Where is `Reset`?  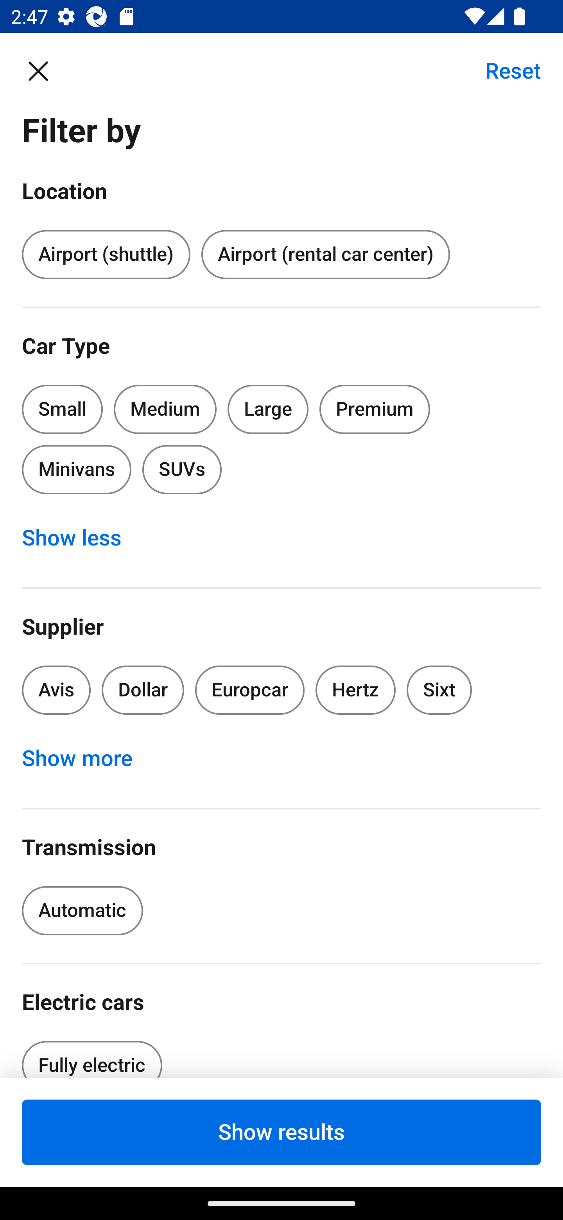 Reset is located at coordinates (505, 70).